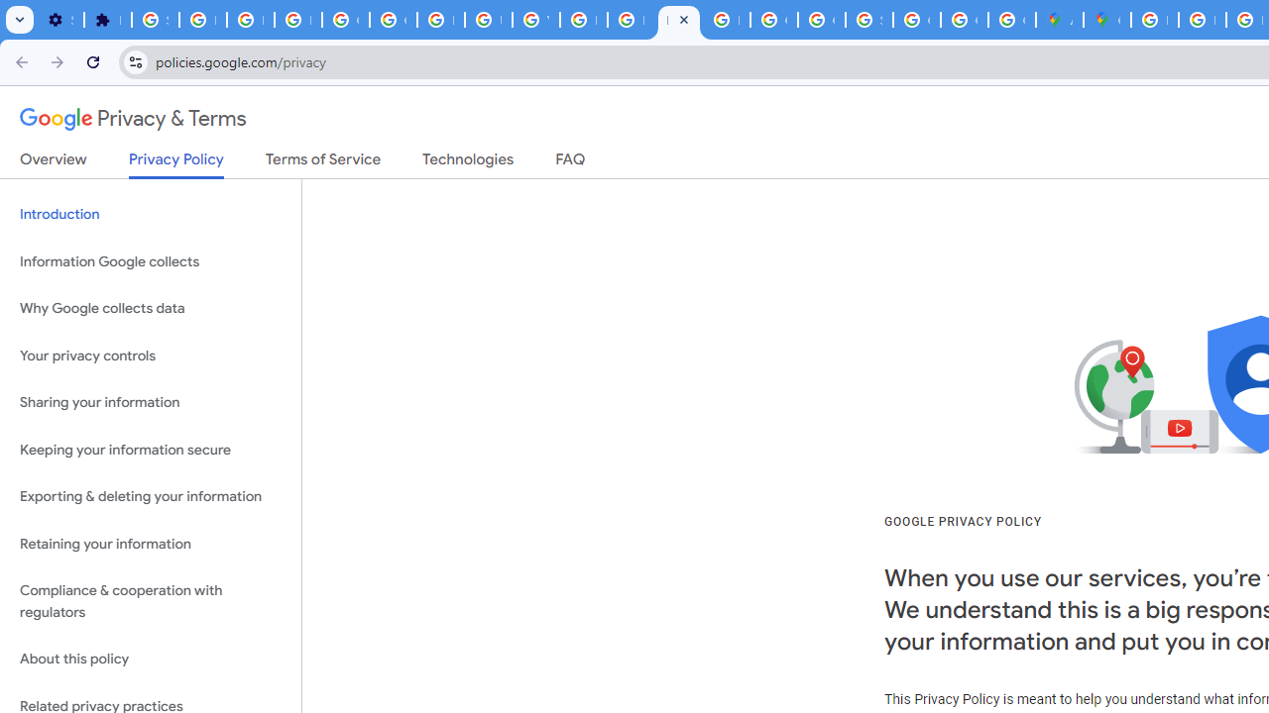 This screenshot has height=713, width=1269. I want to click on Settings - On startup, so click(59, 20).